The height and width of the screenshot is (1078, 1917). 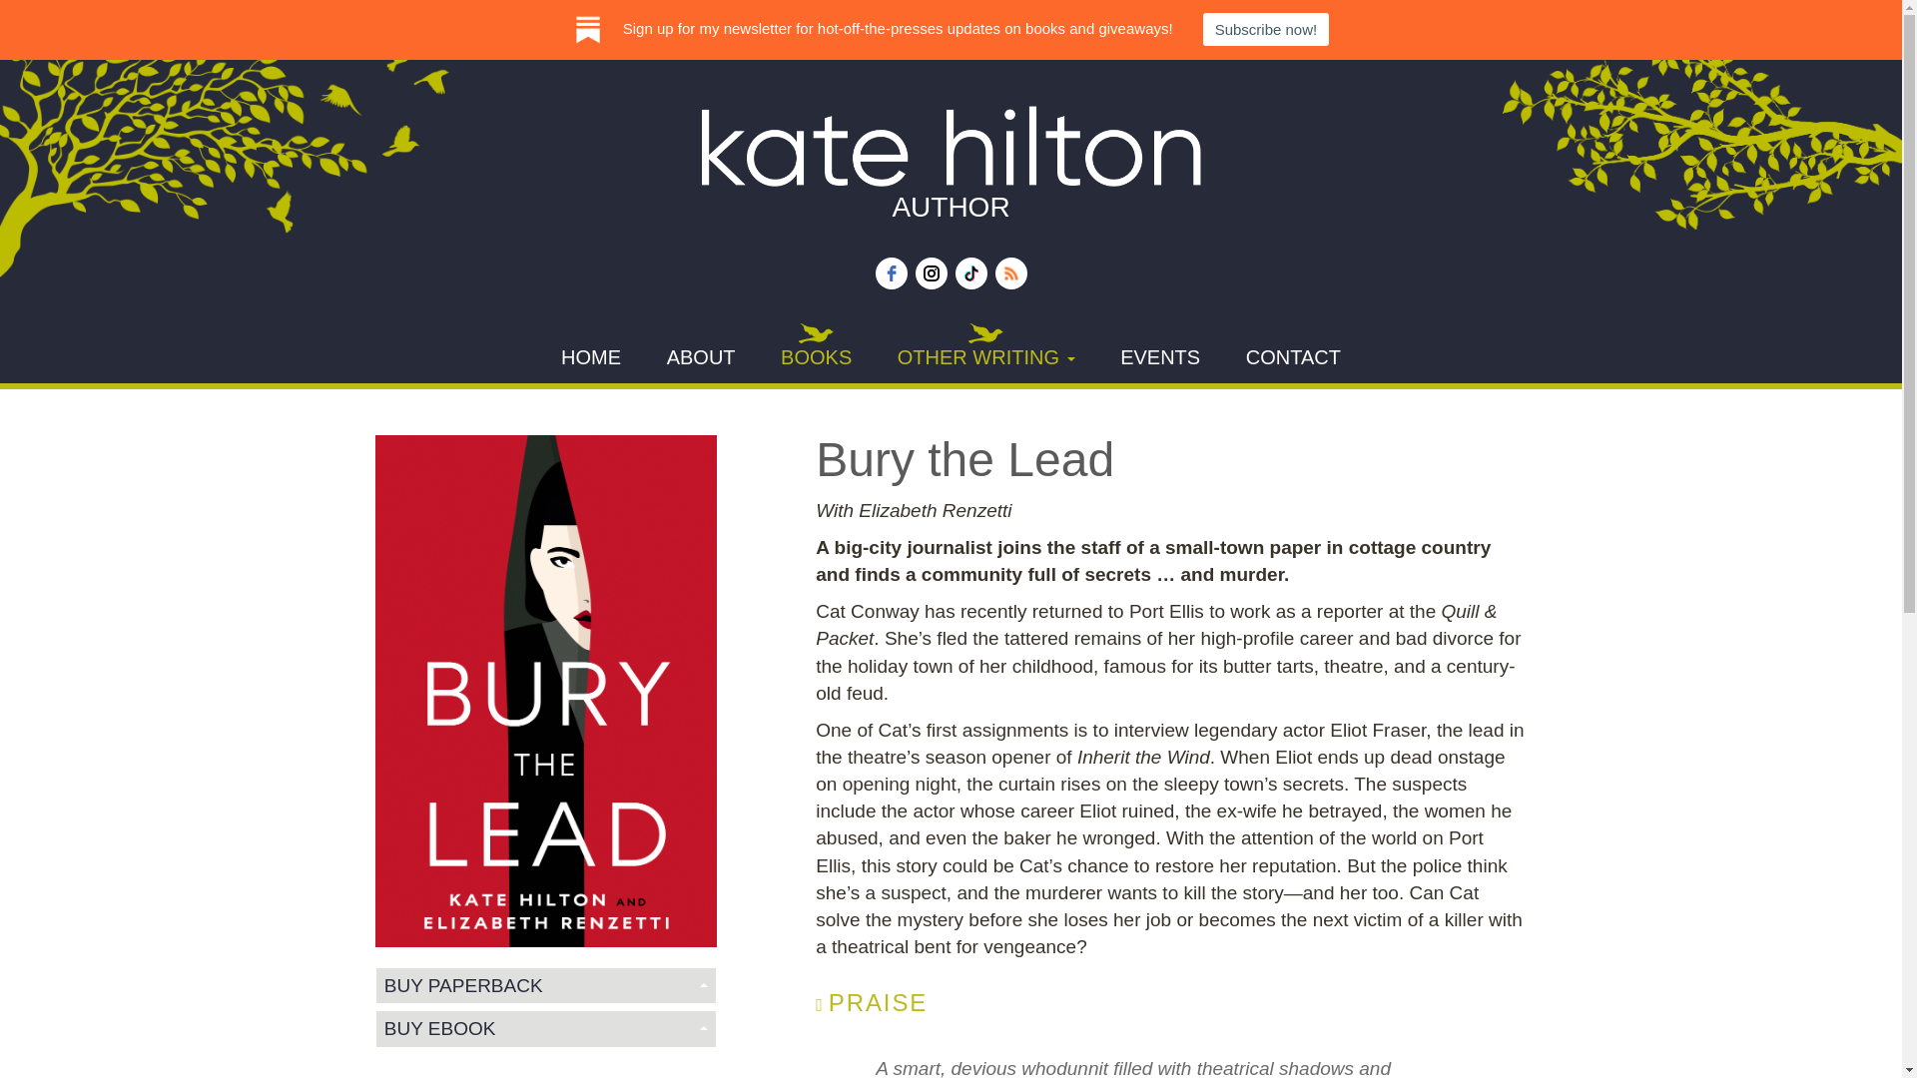 What do you see at coordinates (590, 353) in the screenshot?
I see `Home` at bounding box center [590, 353].